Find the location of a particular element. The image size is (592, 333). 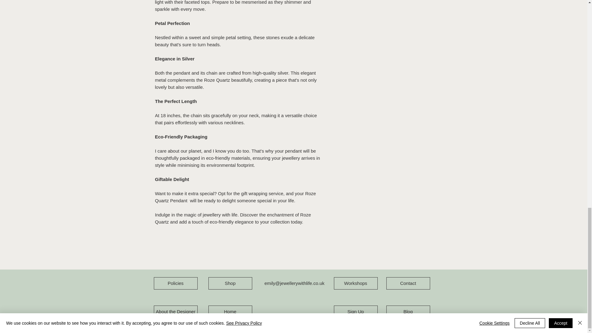

Shop is located at coordinates (230, 283).